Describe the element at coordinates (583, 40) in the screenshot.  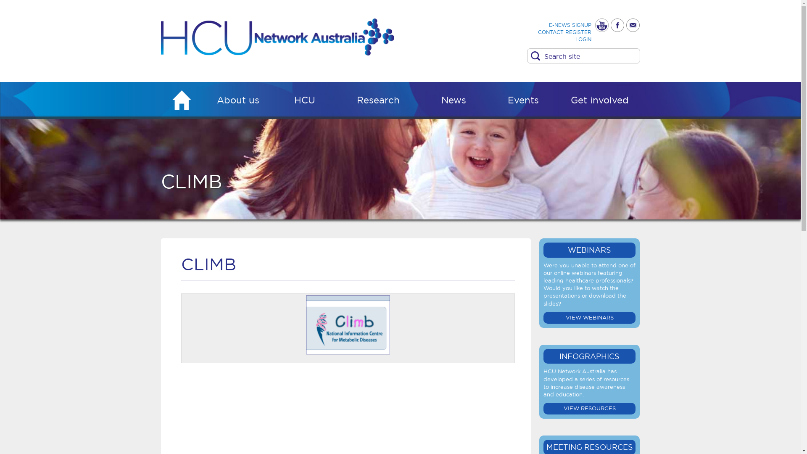
I see `LOGIN` at that location.